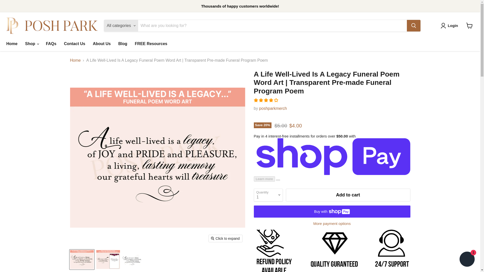 Image resolution: width=484 pixels, height=272 pixels. I want to click on Home, so click(12, 44).